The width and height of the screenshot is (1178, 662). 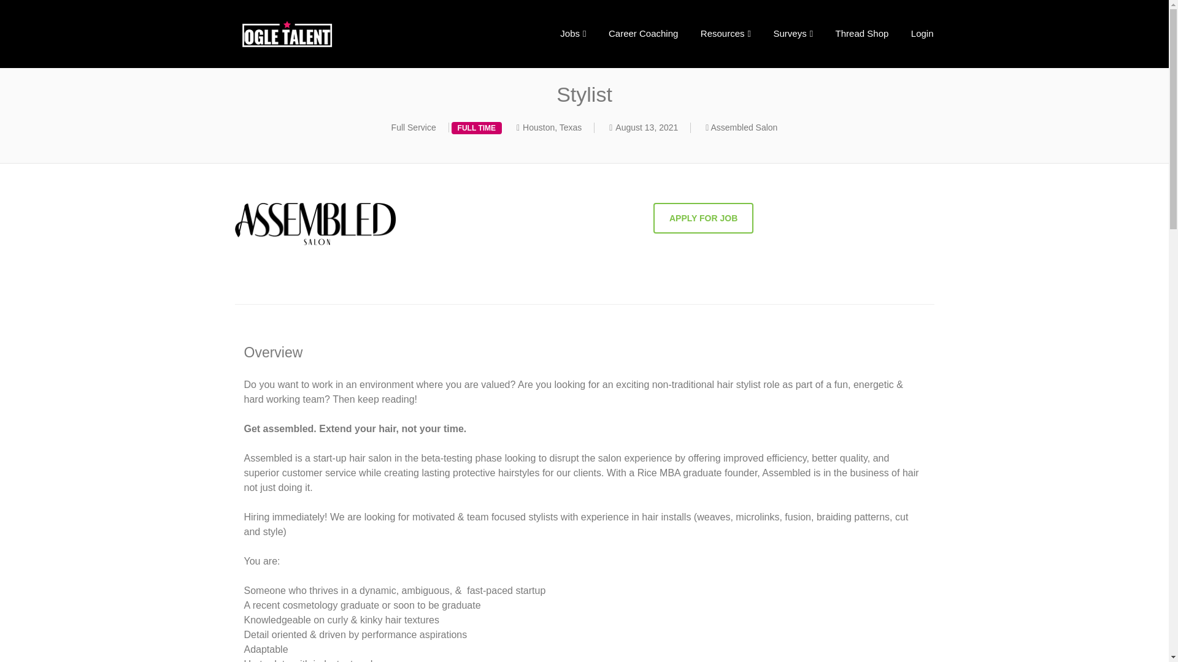 What do you see at coordinates (573, 33) in the screenshot?
I see `Jobs` at bounding box center [573, 33].